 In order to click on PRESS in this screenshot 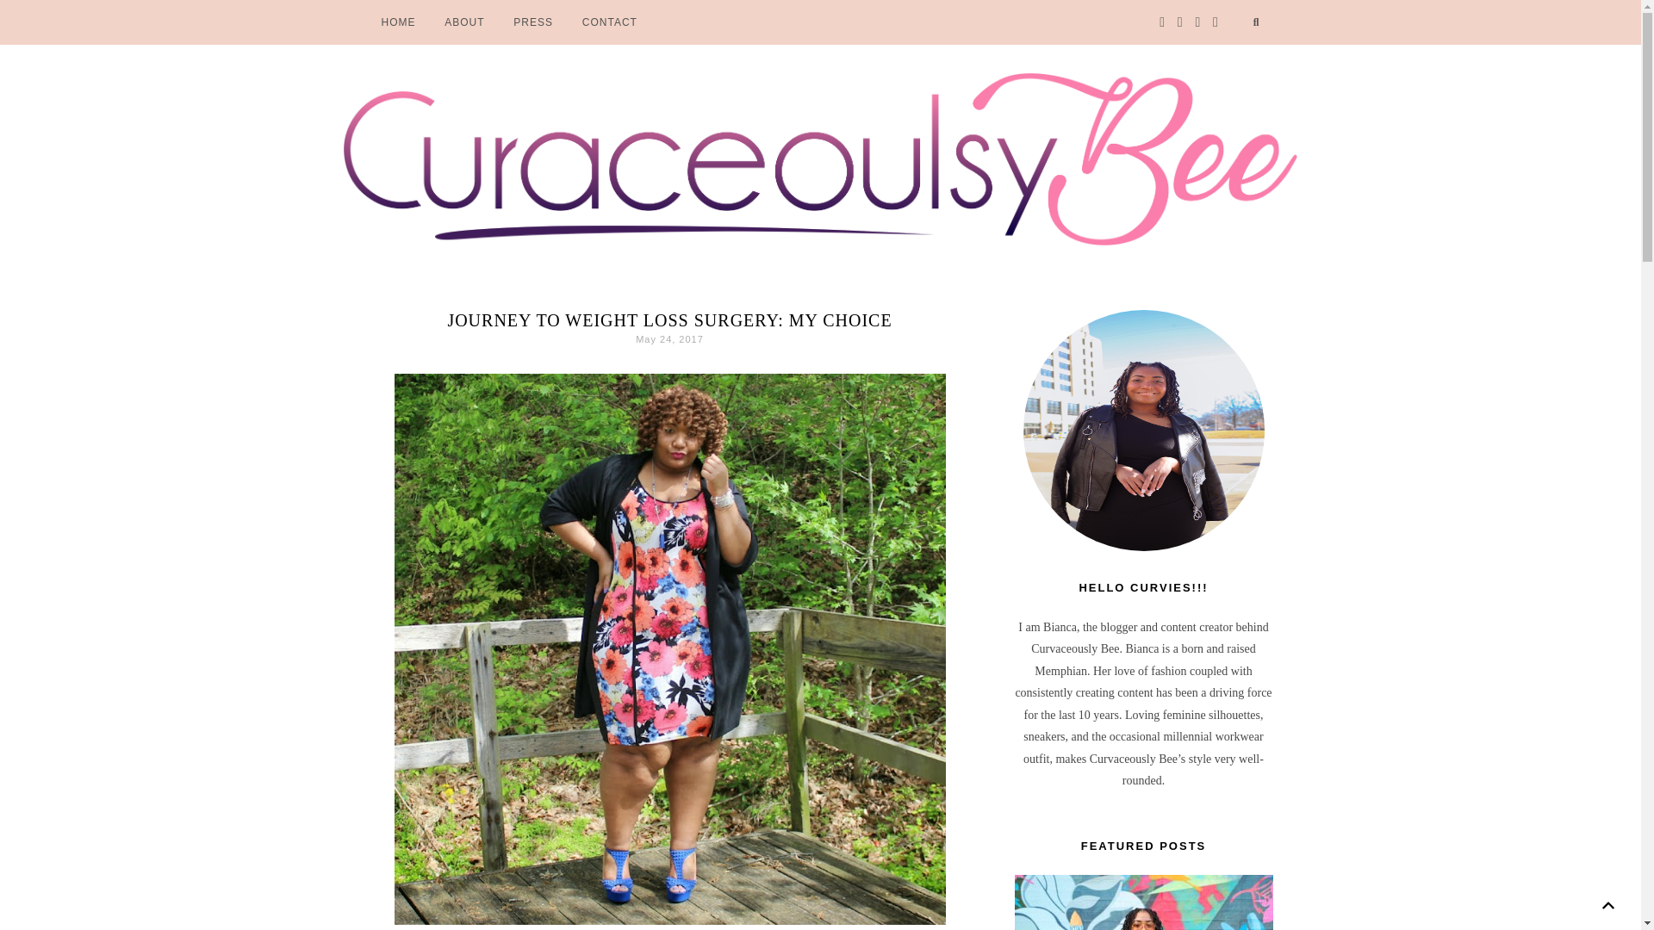, I will do `click(532, 22)`.